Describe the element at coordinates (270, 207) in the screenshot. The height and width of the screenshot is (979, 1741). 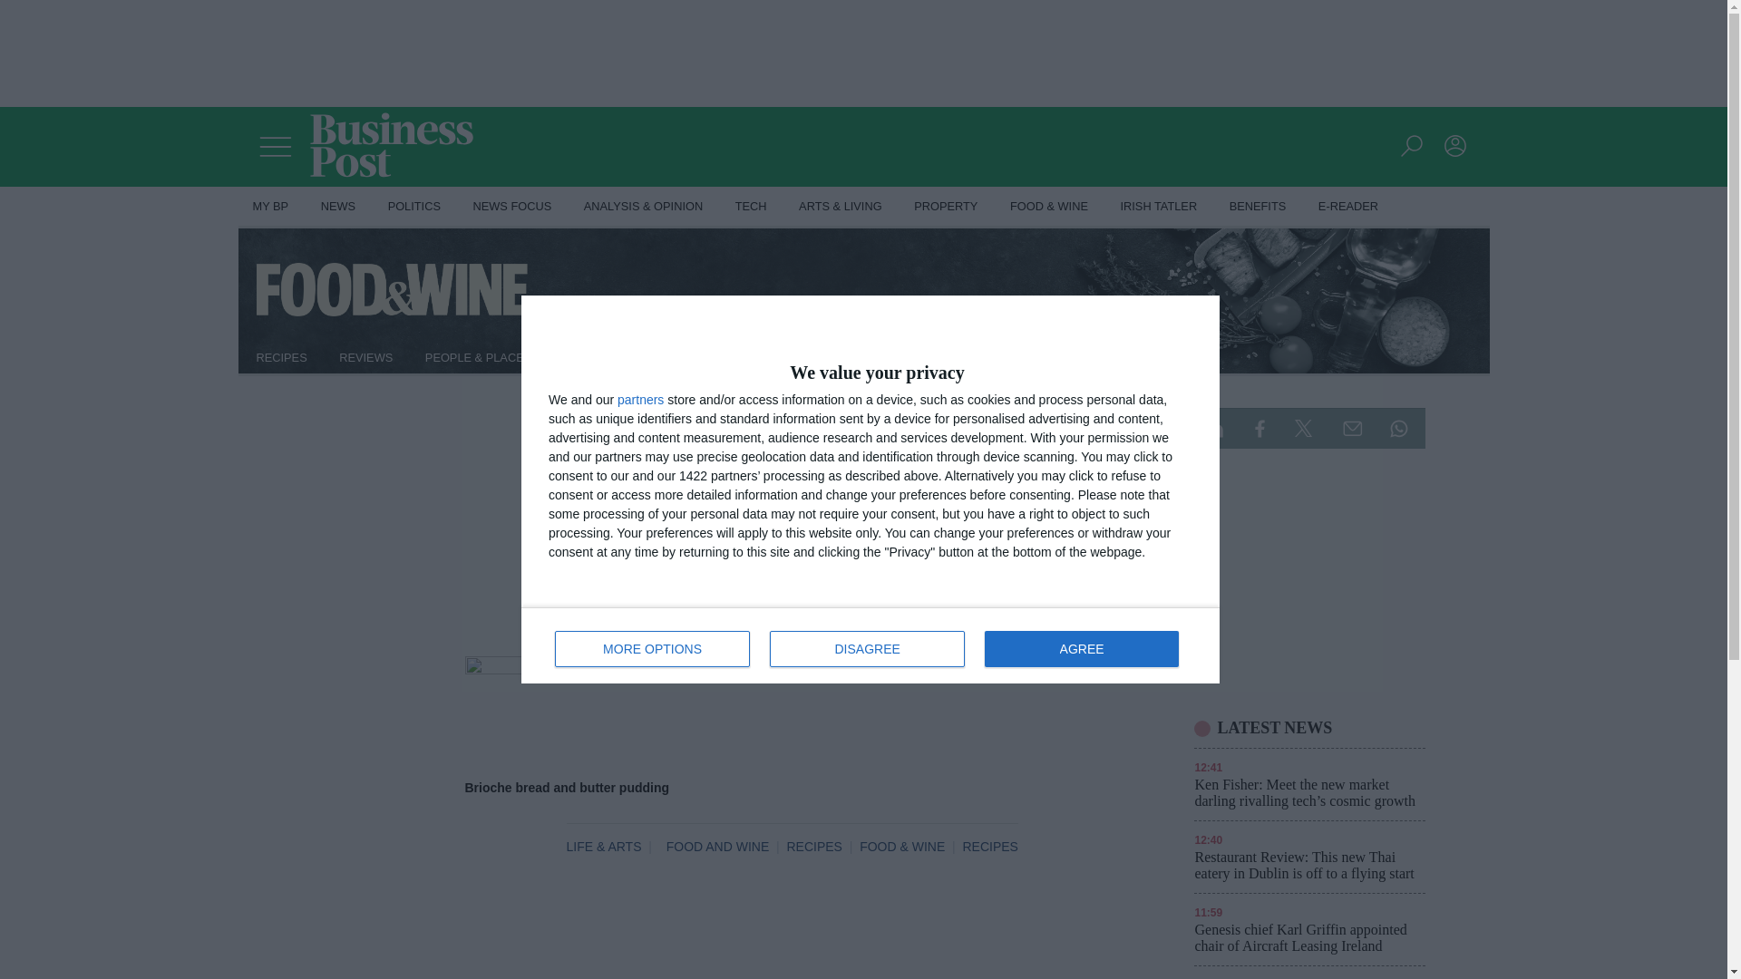
I see `MY BP` at that location.